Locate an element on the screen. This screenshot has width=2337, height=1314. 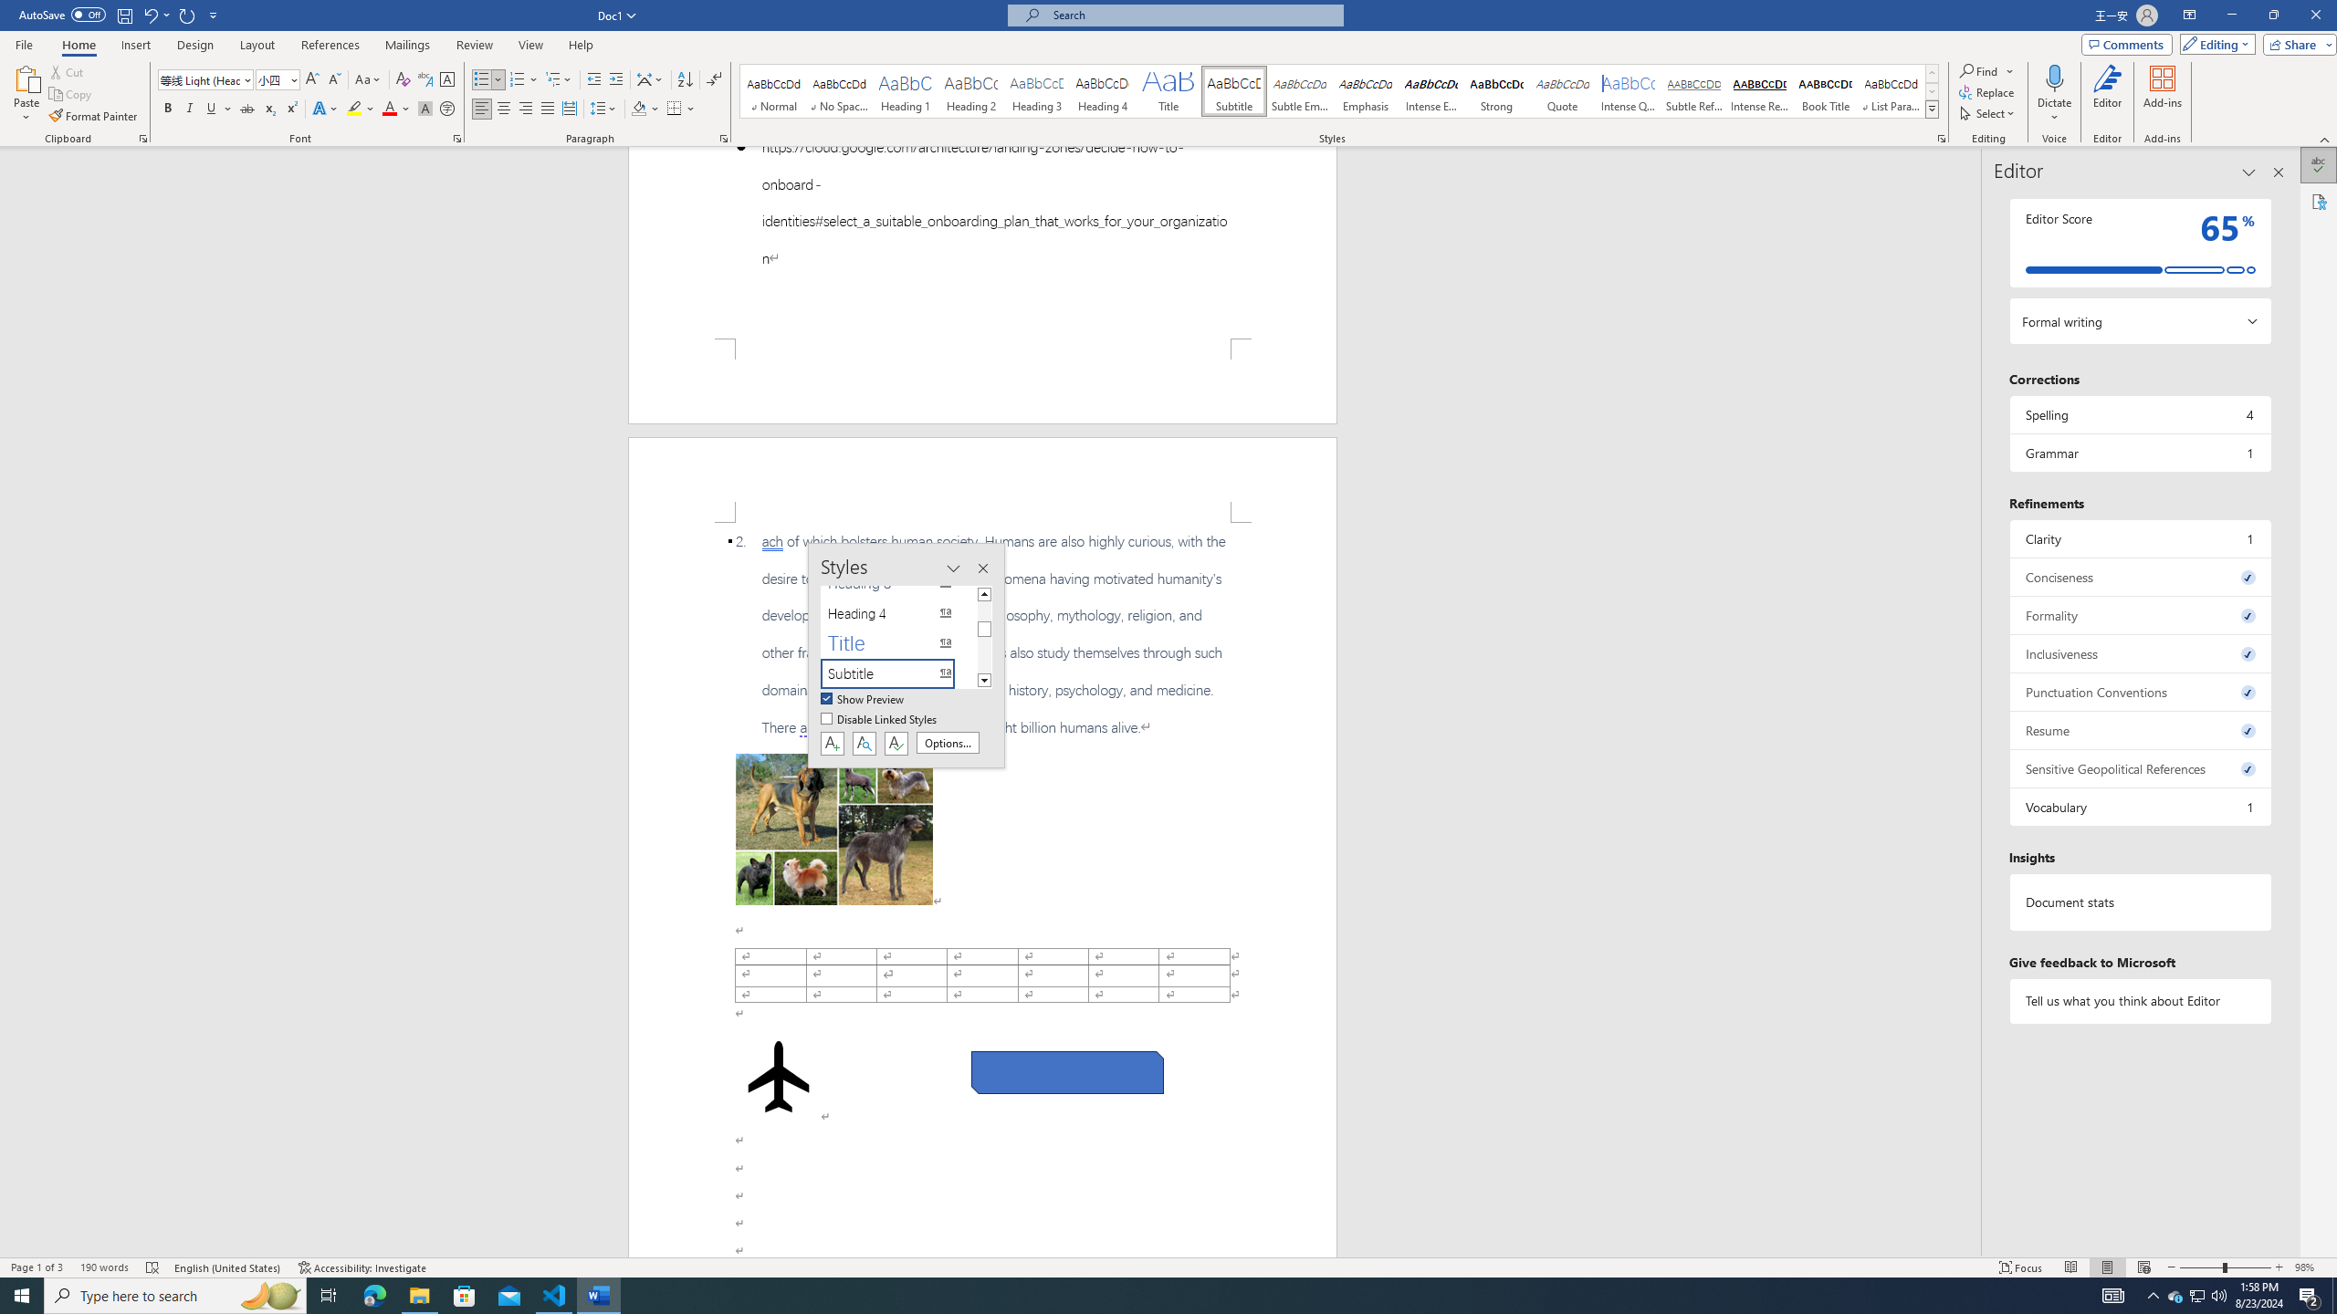
Text Highlight Color Yellow is located at coordinates (354, 109).